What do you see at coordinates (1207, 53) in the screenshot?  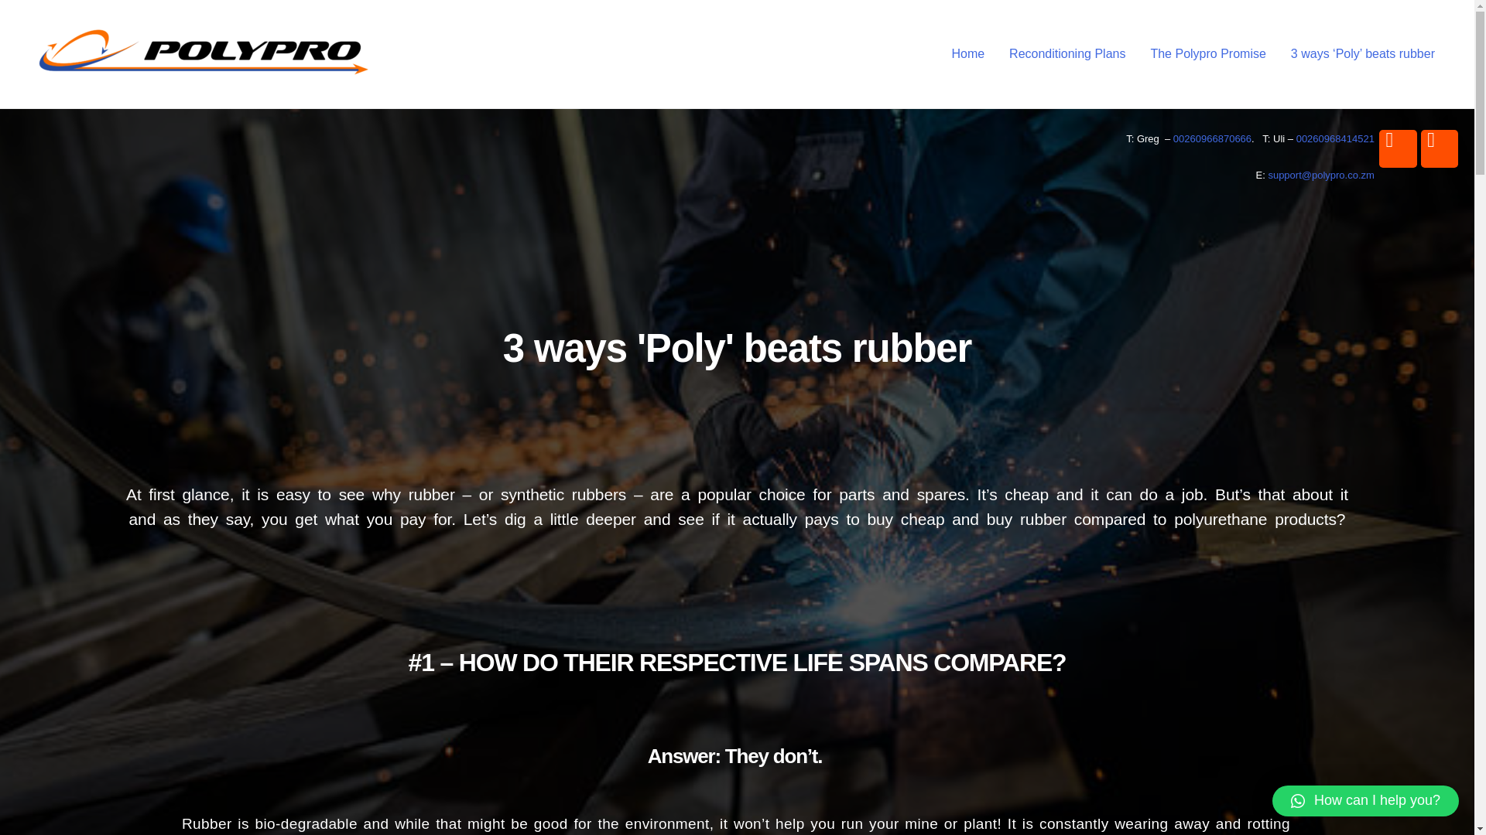 I see `The Polypro Promise` at bounding box center [1207, 53].